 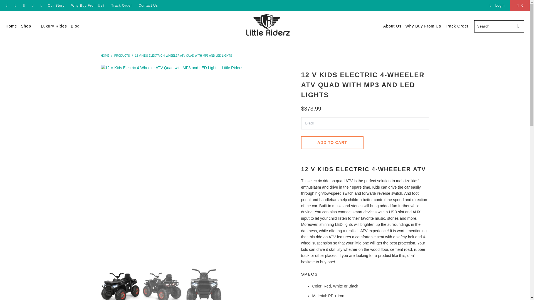 I want to click on My Account , so click(x=497, y=6).